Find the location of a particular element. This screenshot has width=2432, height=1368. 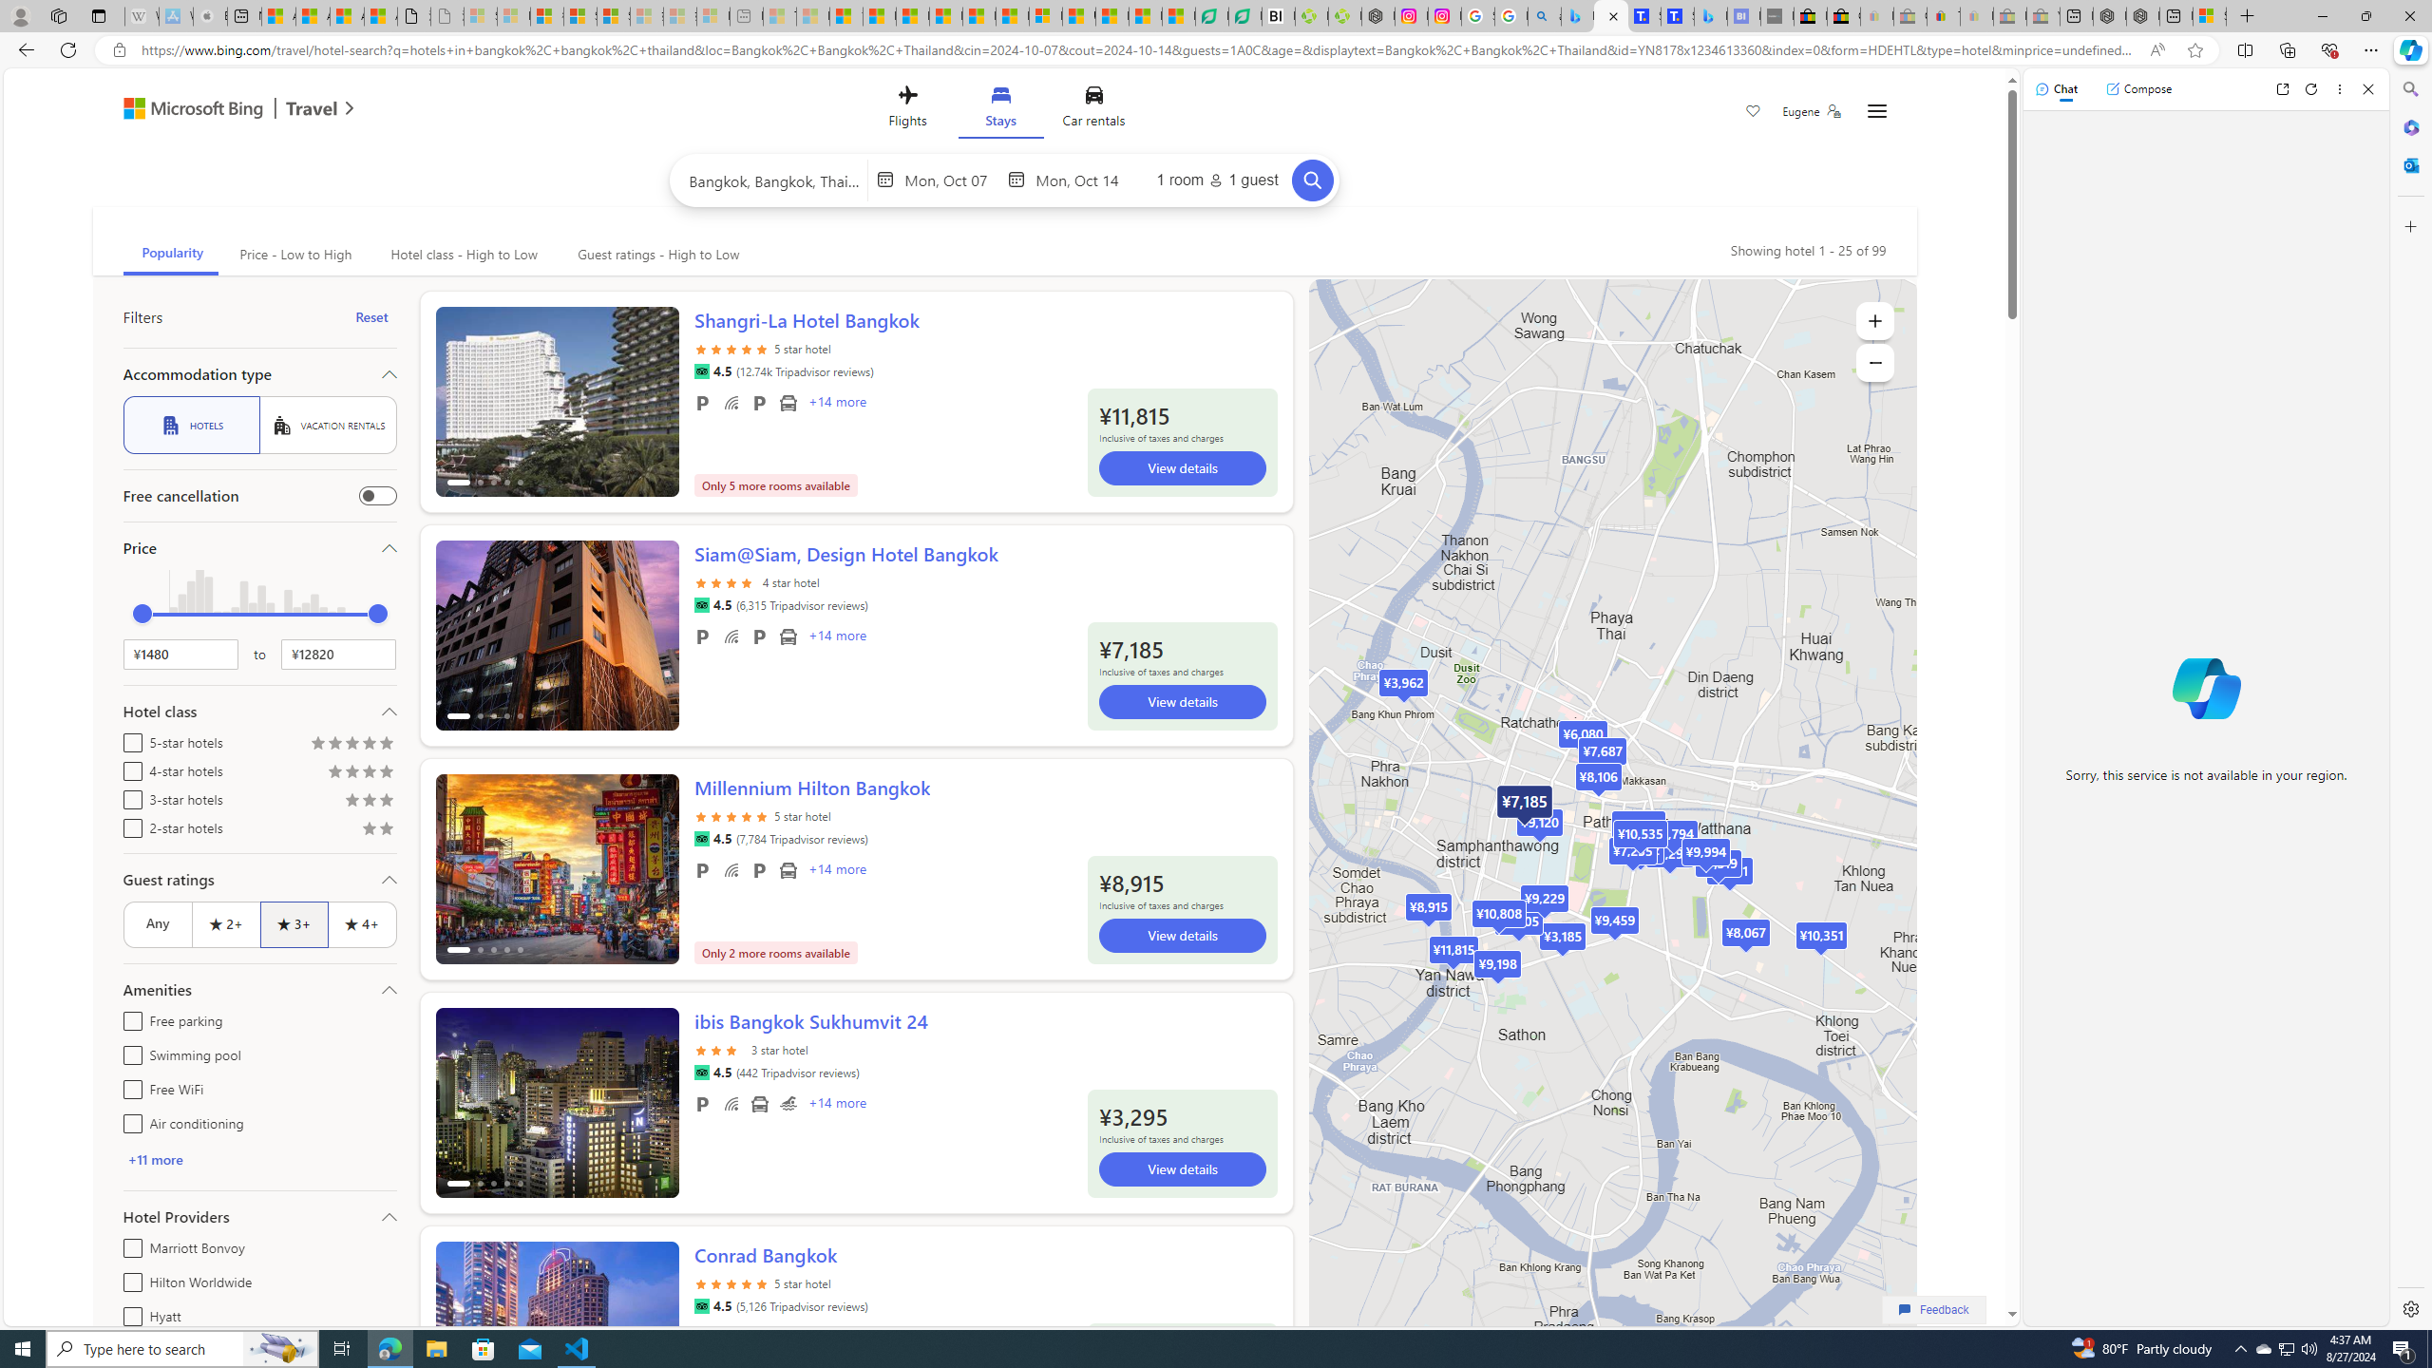

View details is located at coordinates (1183, 1168).